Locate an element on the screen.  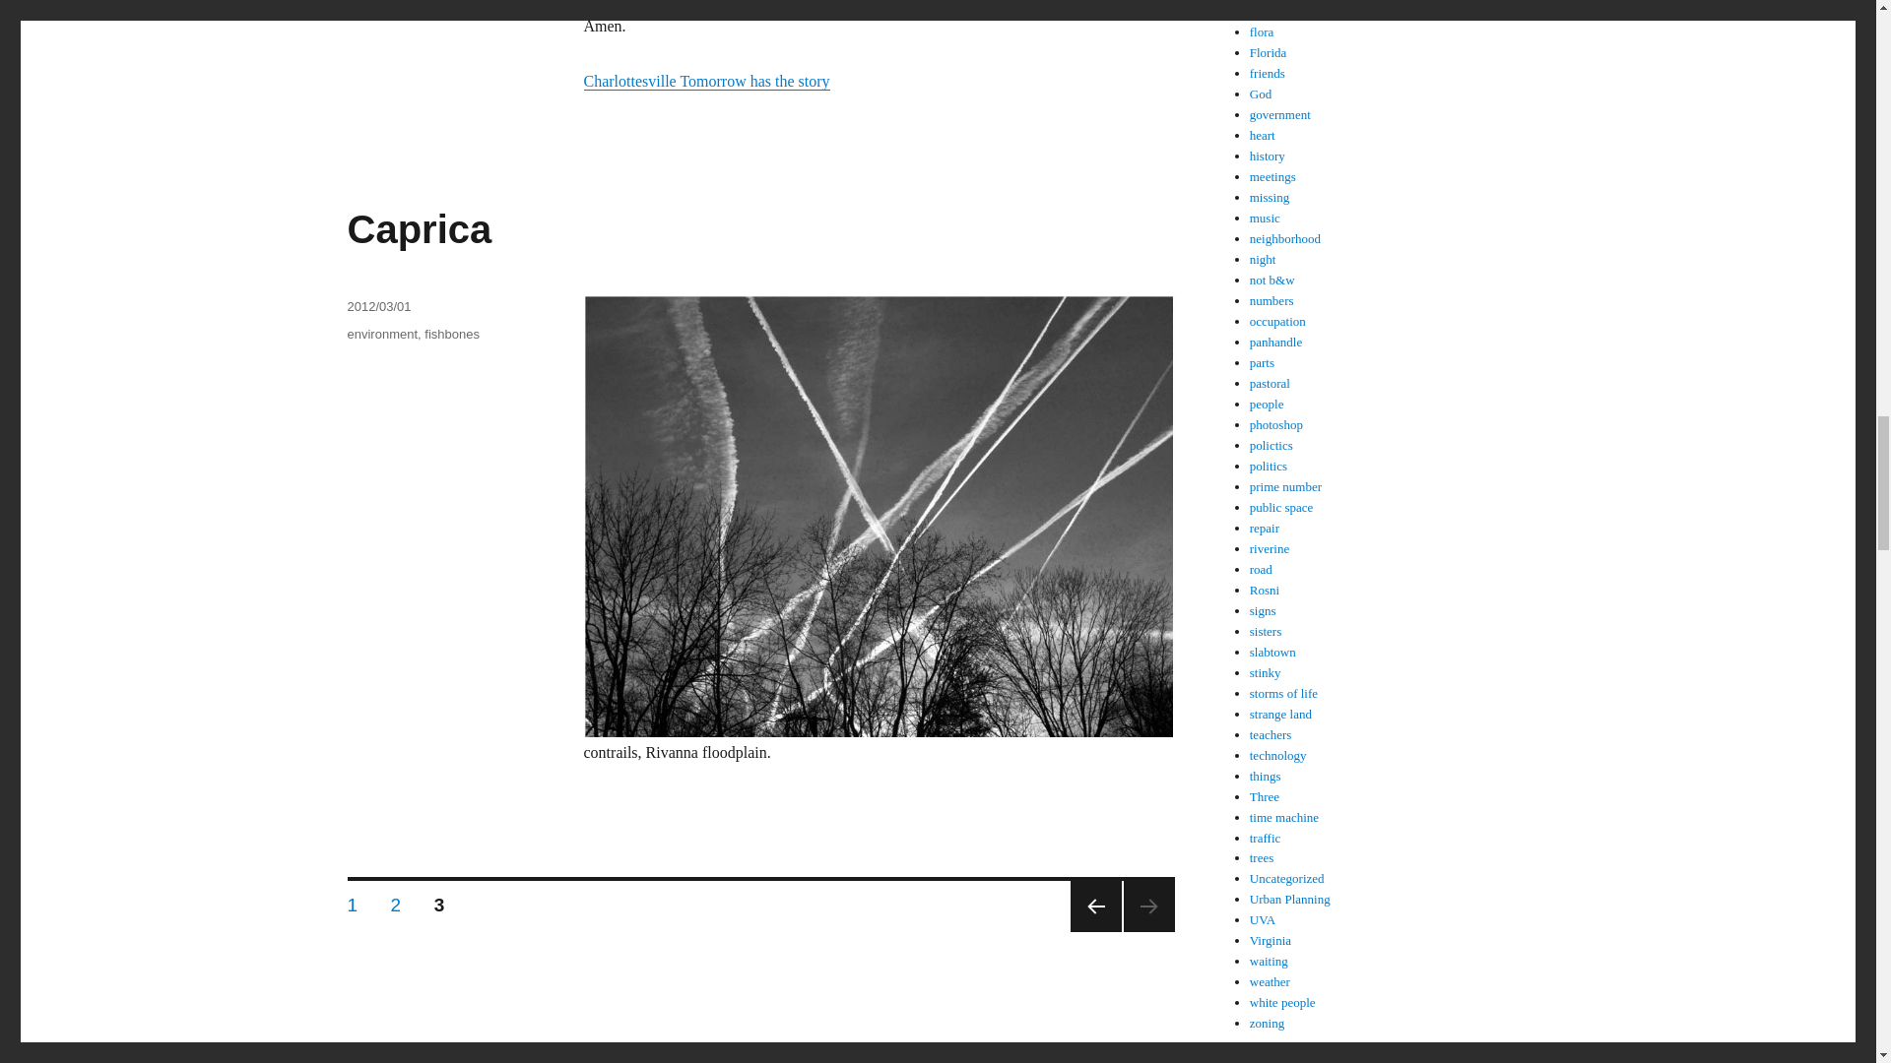
Caprica is located at coordinates (396, 902).